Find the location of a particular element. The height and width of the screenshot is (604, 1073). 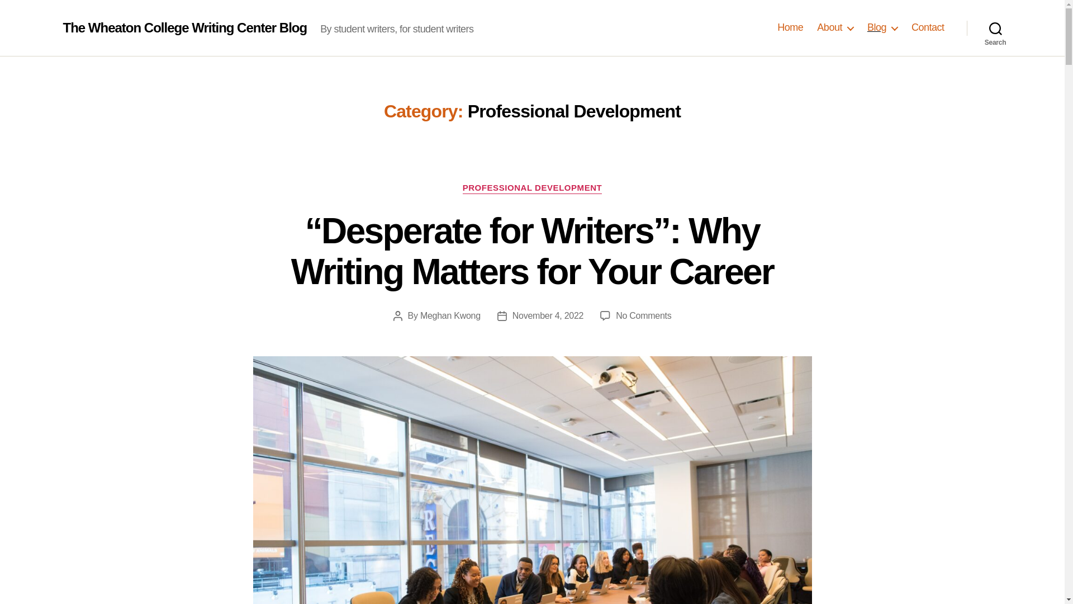

November 4, 2022 is located at coordinates (548, 315).